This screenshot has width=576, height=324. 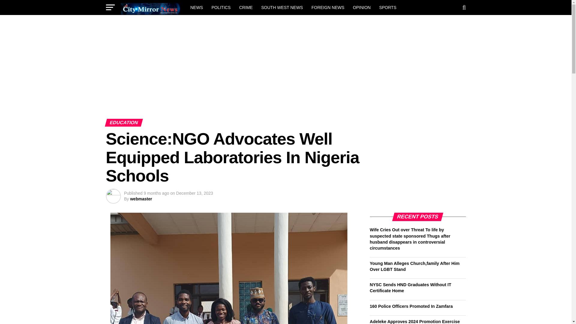 What do you see at coordinates (361, 7) in the screenshot?
I see `OPINION` at bounding box center [361, 7].